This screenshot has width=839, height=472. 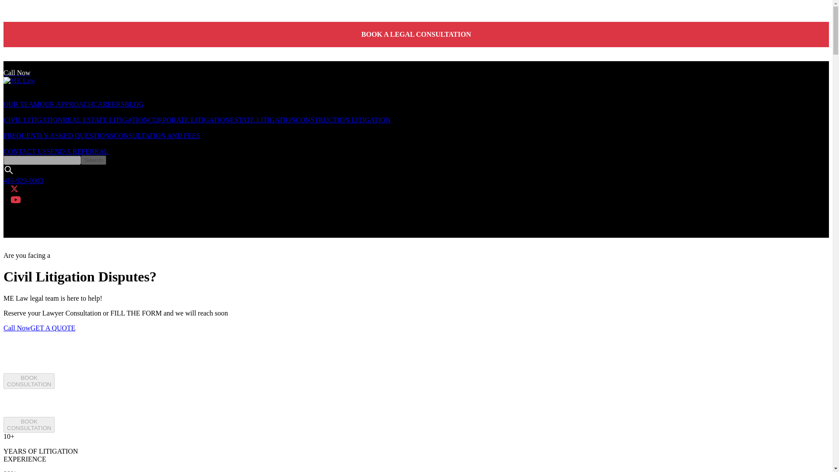 What do you see at coordinates (33, 120) in the screenshot?
I see `CIVIL LITIGATION` at bounding box center [33, 120].